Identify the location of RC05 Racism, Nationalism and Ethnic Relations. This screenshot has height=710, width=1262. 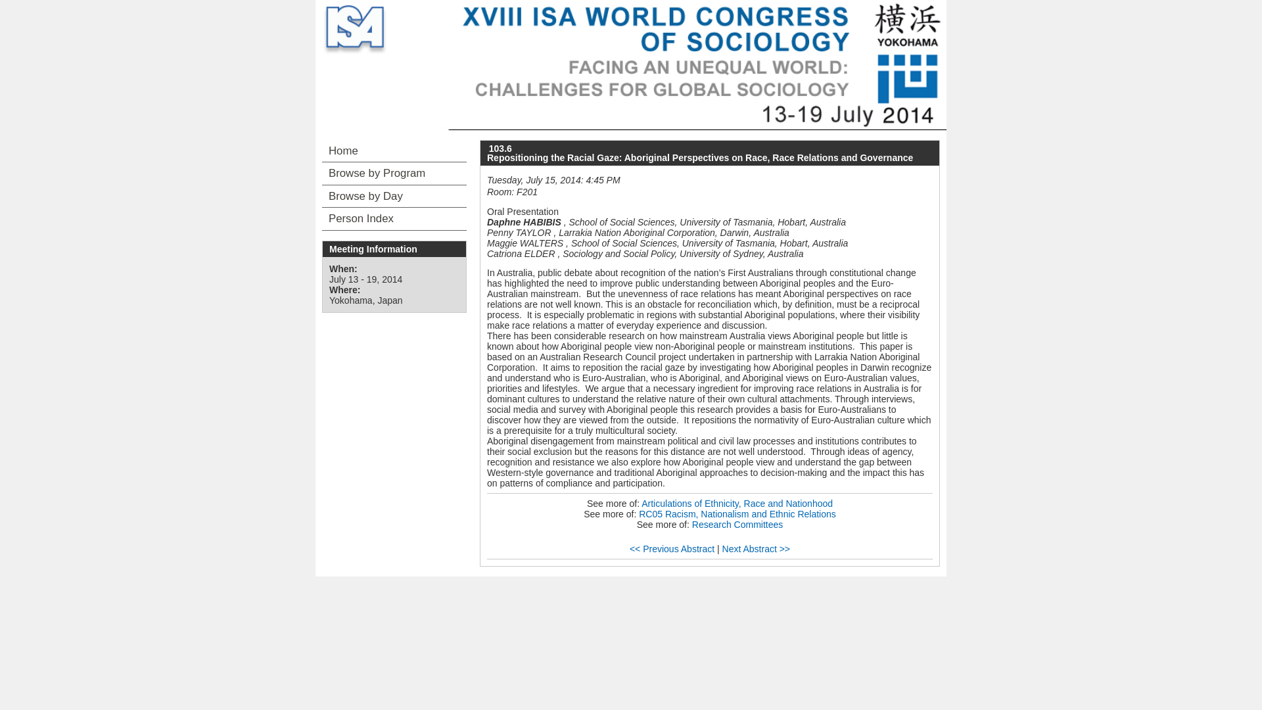
(737, 514).